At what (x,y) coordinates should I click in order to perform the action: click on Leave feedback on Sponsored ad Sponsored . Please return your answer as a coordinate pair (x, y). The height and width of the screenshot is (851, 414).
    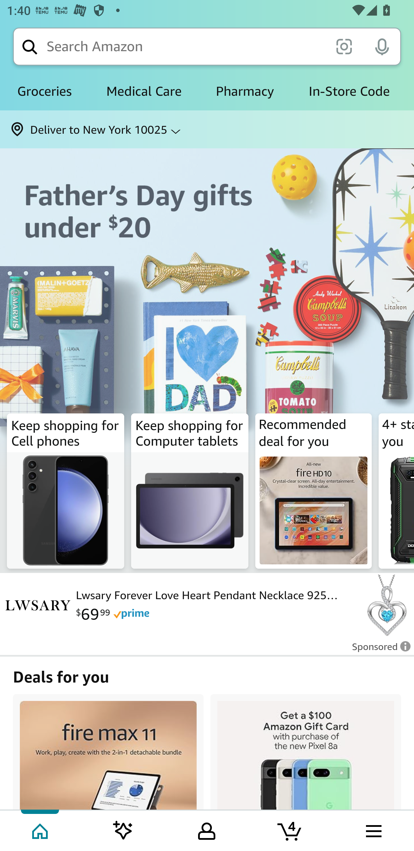
    Looking at the image, I should click on (378, 650).